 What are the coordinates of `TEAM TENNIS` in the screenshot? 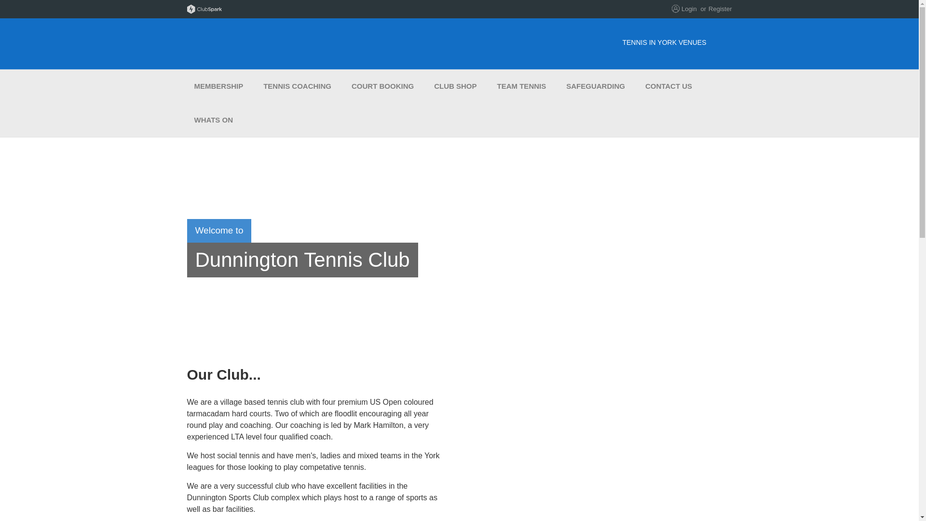 It's located at (522, 86).